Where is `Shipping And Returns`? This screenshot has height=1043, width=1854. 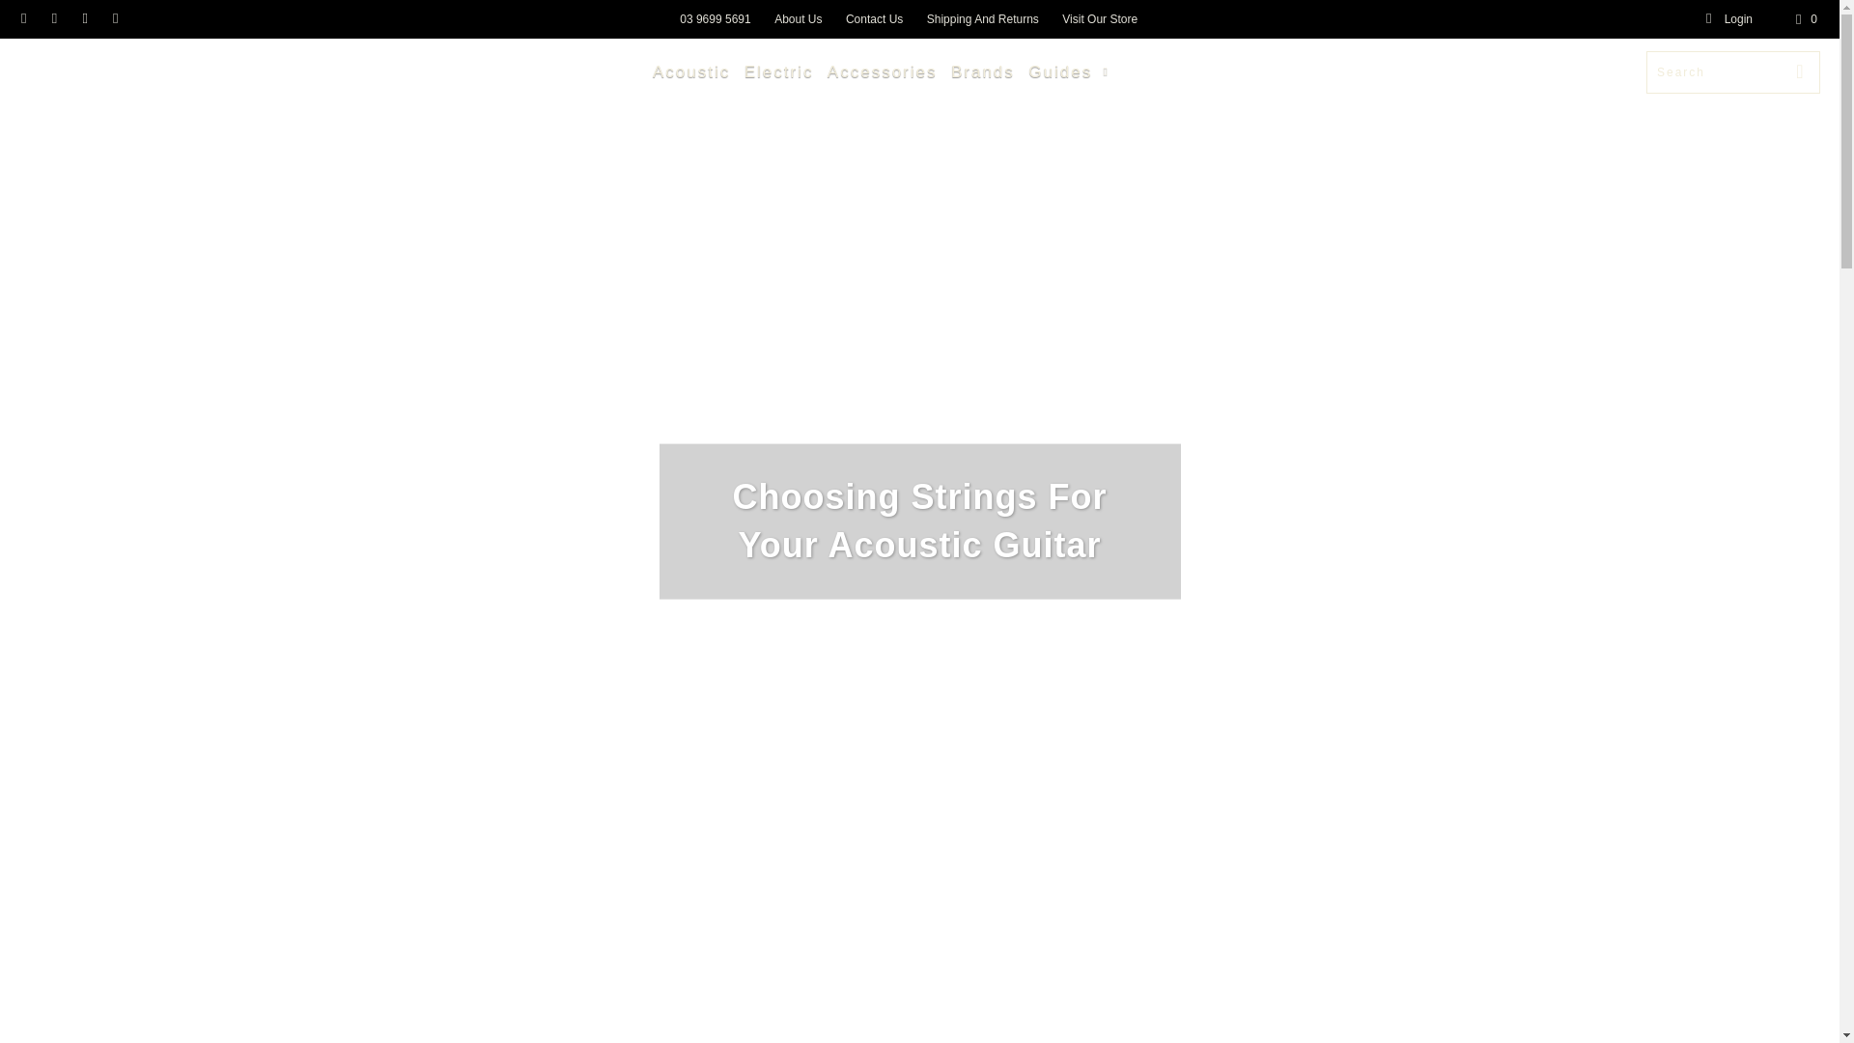
Shipping And Returns is located at coordinates (983, 19).